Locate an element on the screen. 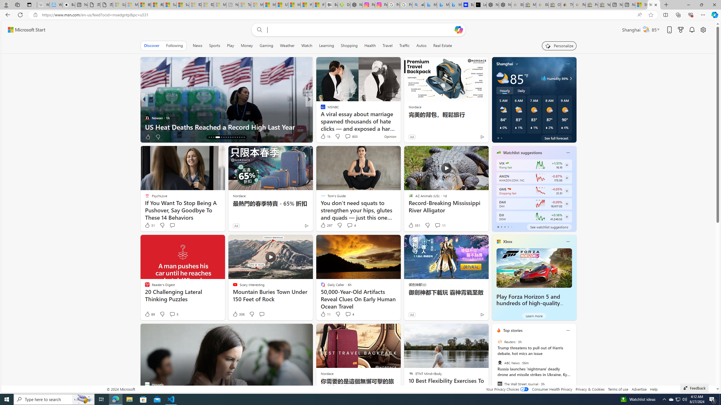  Daily is located at coordinates (521, 91).